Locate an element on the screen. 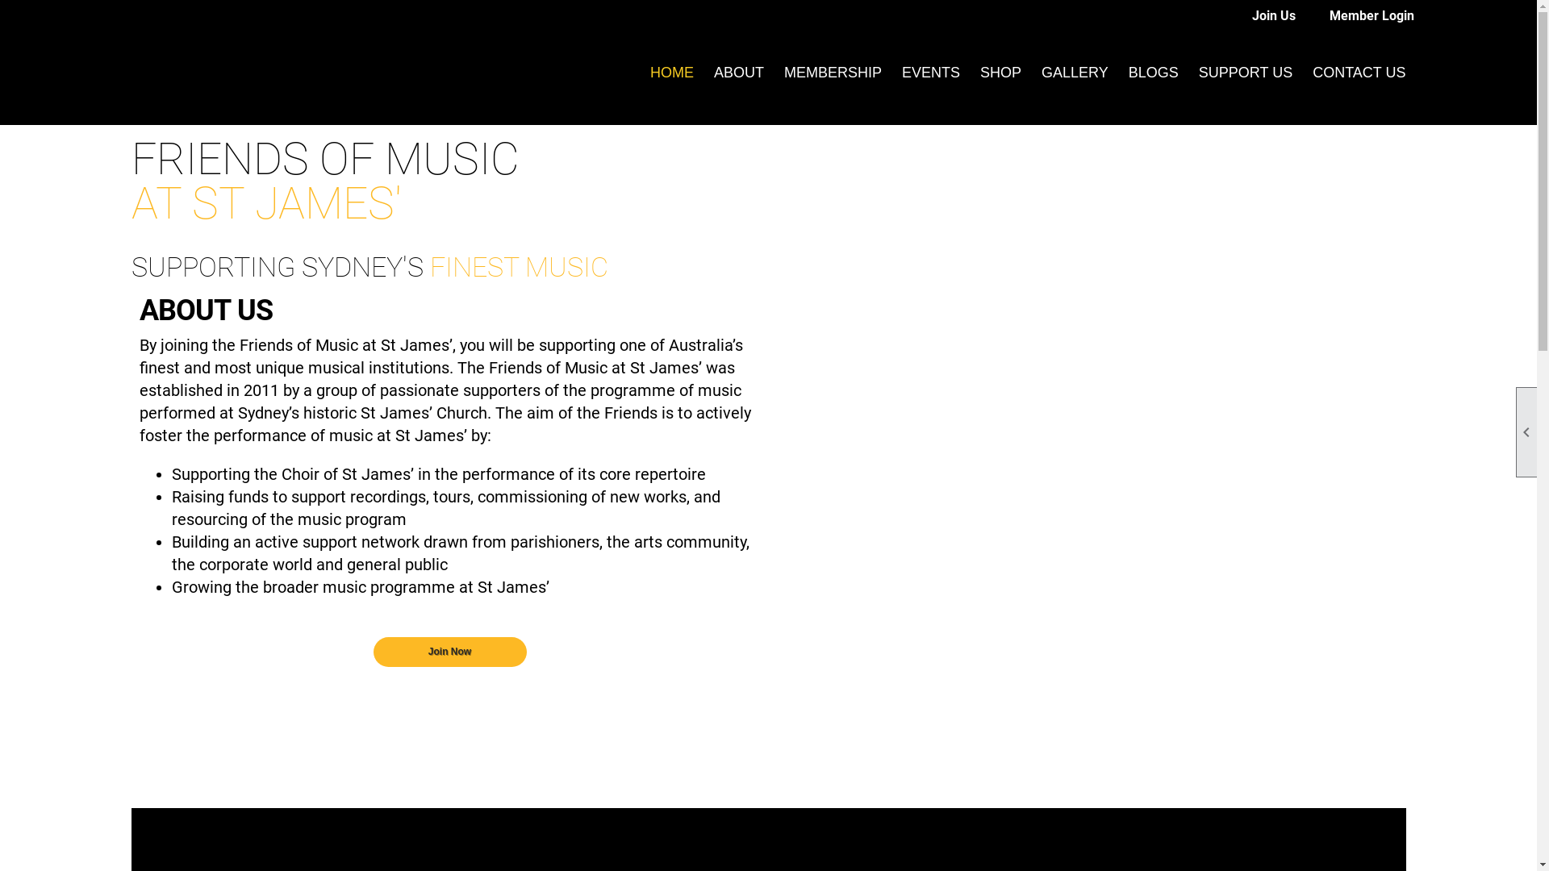 Image resolution: width=1549 pixels, height=871 pixels. SHOP is located at coordinates (1000, 73).